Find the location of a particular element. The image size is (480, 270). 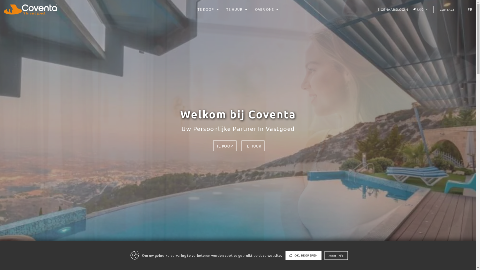

EIGENAARSLOGIN is located at coordinates (393, 9).